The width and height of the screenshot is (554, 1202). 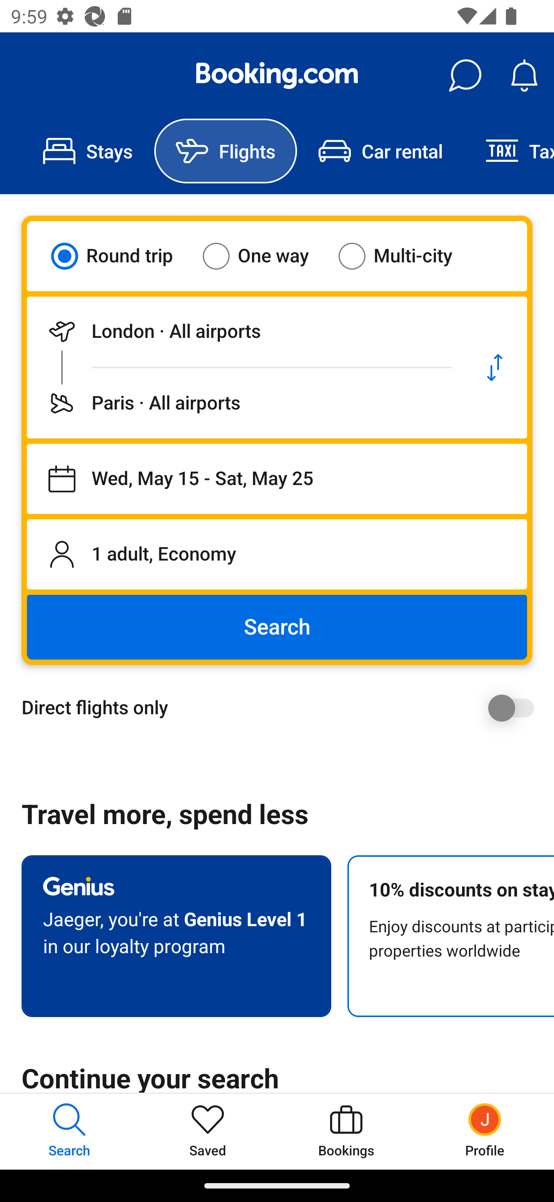 I want to click on Messages, so click(x=465, y=76).